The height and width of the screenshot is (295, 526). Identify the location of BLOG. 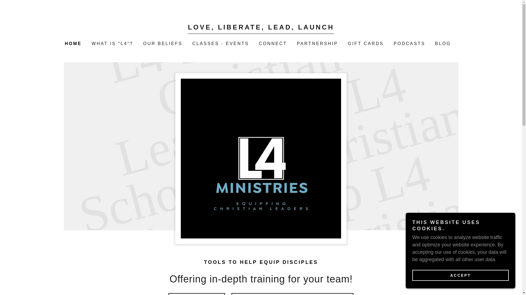
(442, 44).